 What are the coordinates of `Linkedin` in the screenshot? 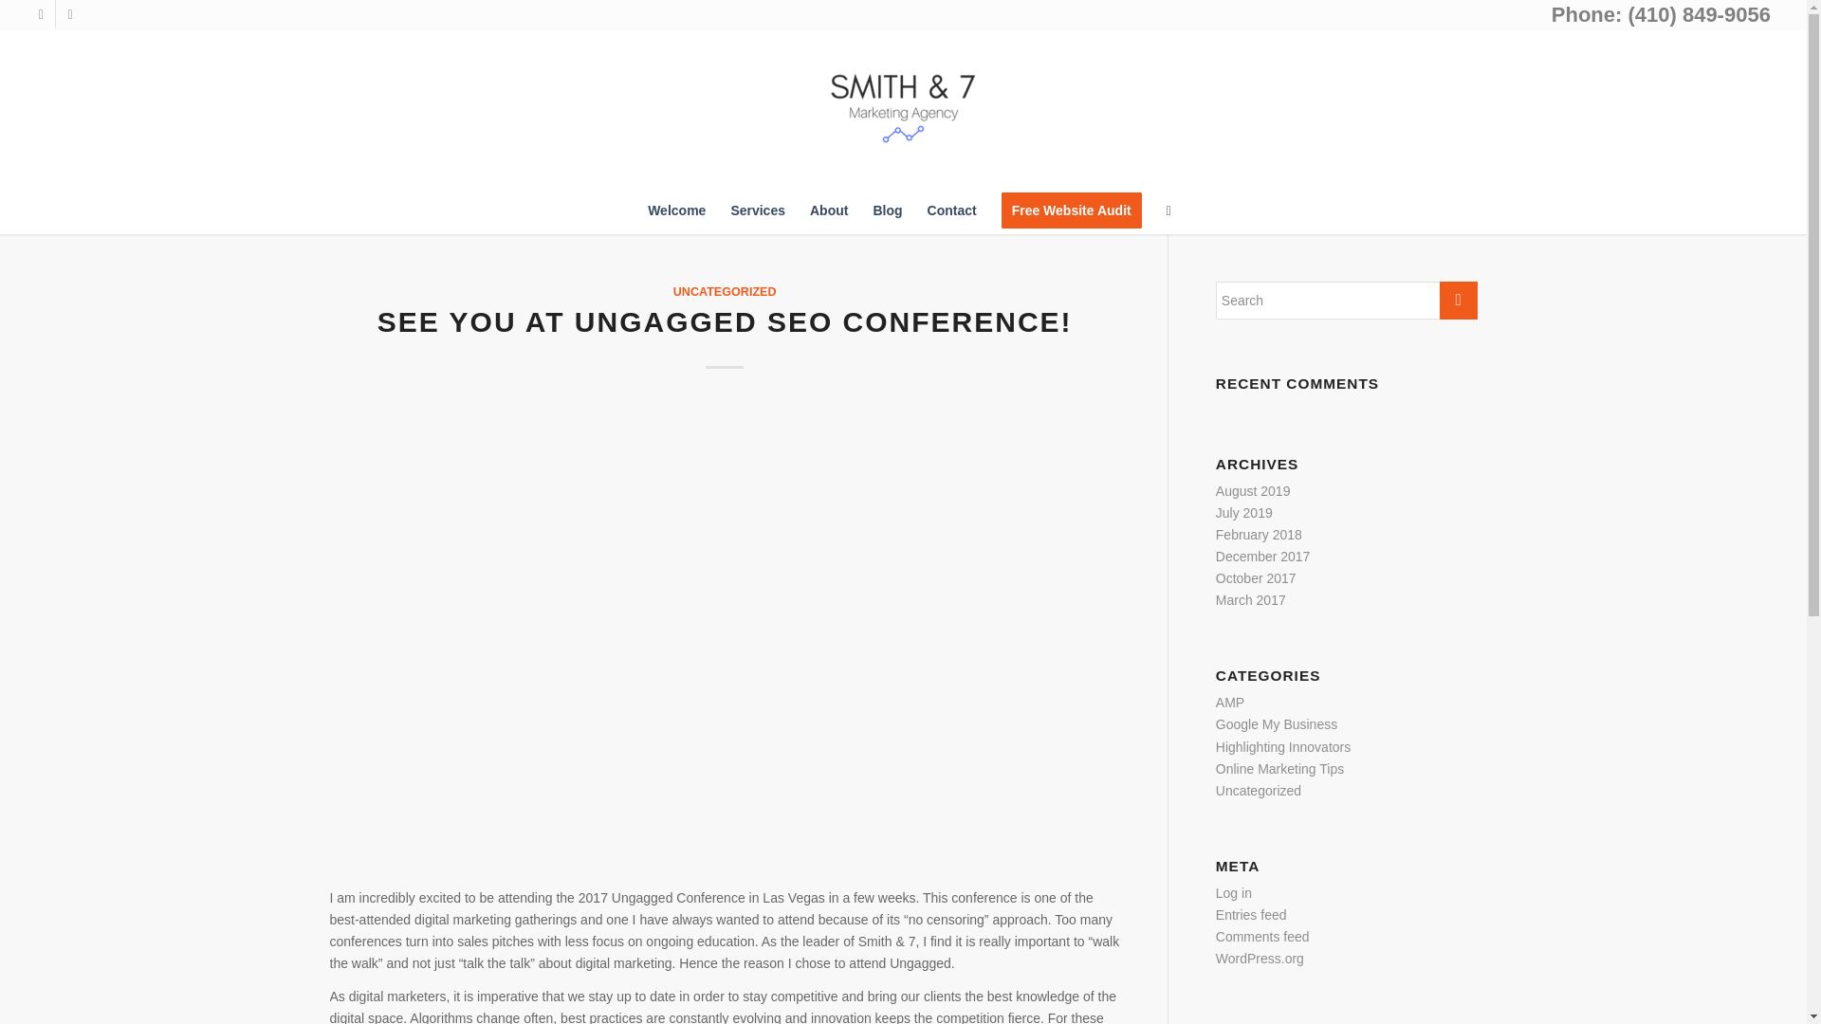 It's located at (70, 14).